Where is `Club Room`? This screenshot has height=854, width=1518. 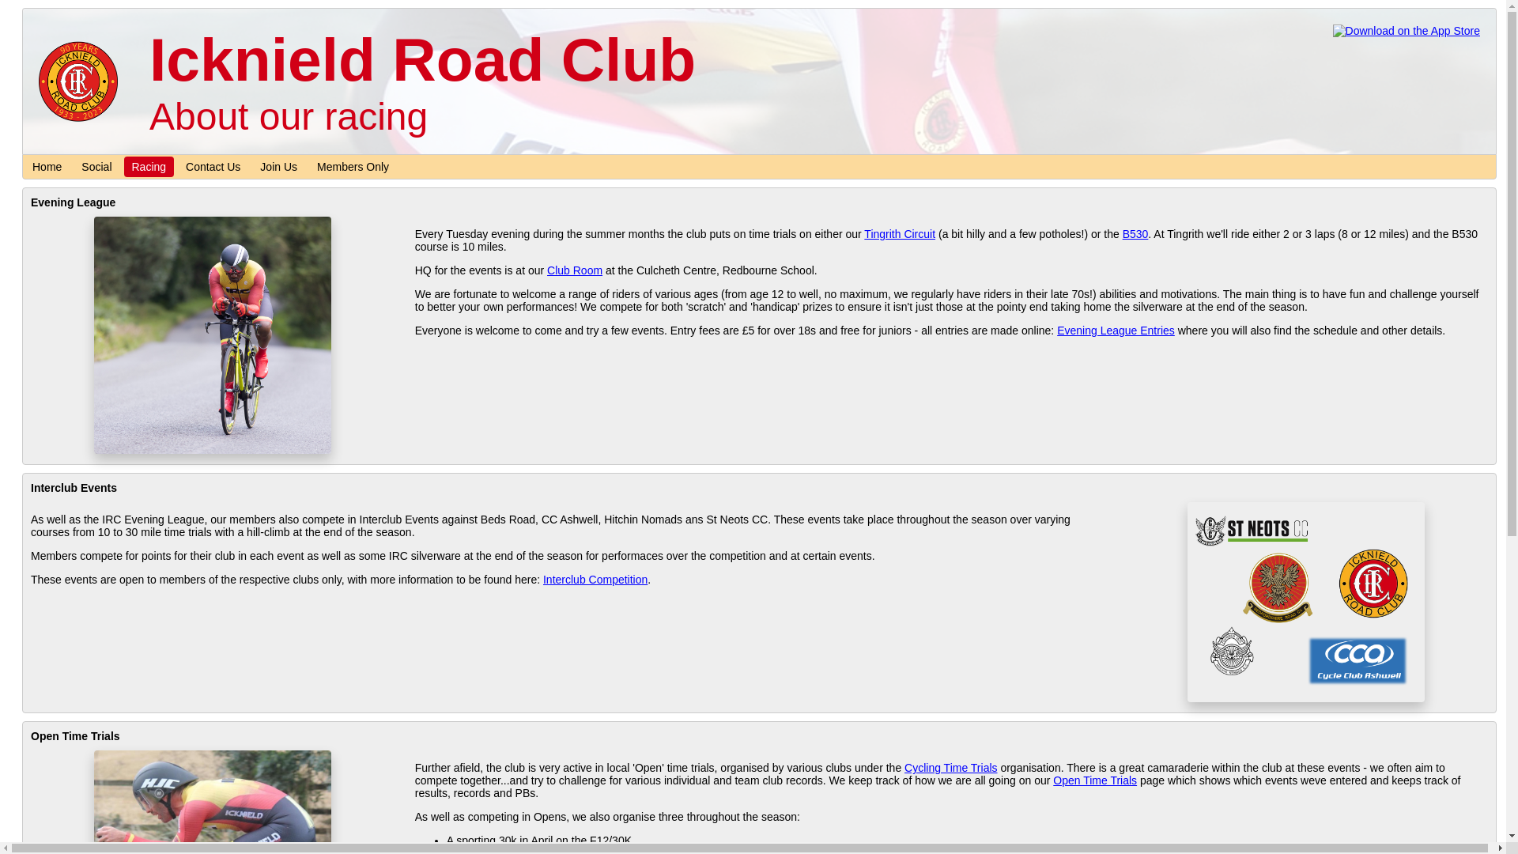
Club Room is located at coordinates (575, 270).